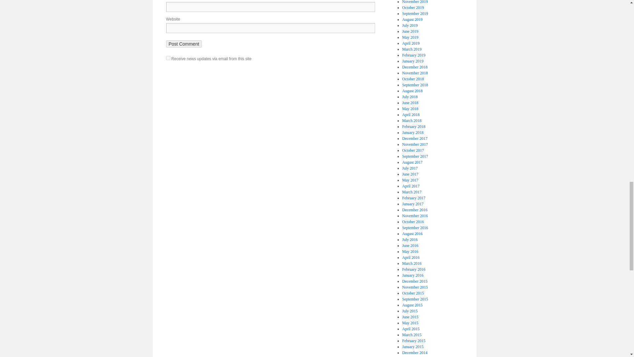  I want to click on Post Comment, so click(184, 44).